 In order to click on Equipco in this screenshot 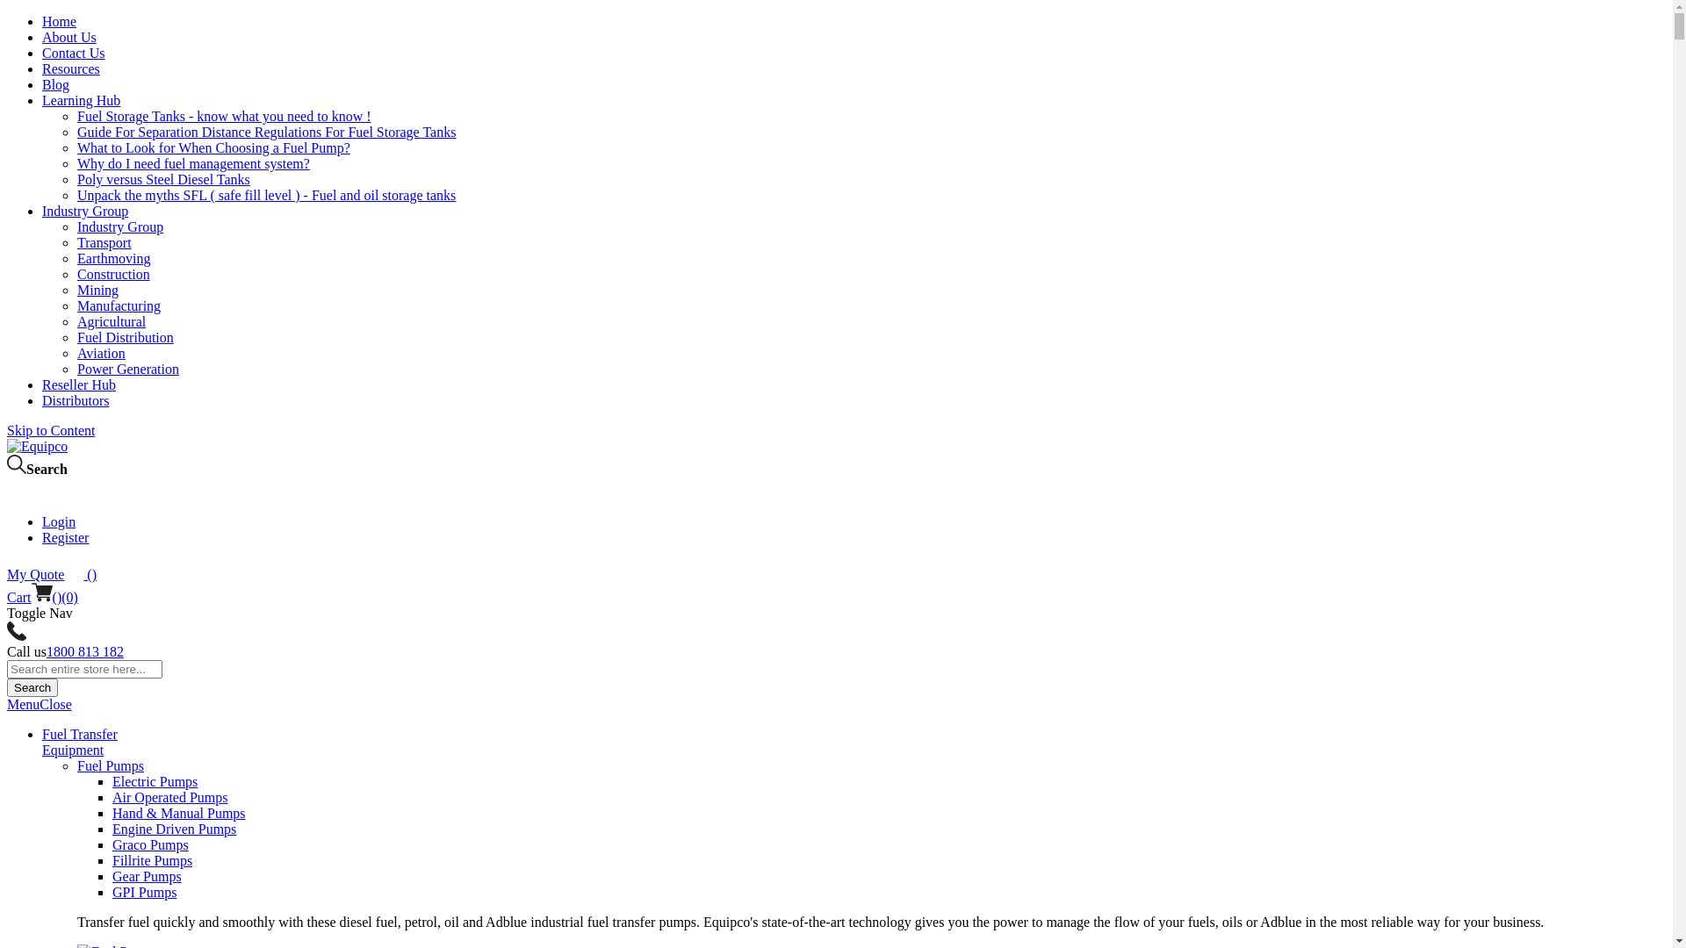, I will do `click(37, 447)`.